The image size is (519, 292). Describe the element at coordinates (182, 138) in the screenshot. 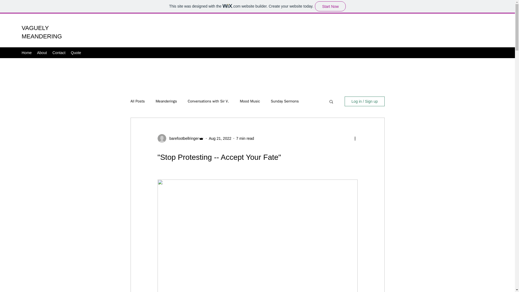

I see `barefootbellringer` at that location.